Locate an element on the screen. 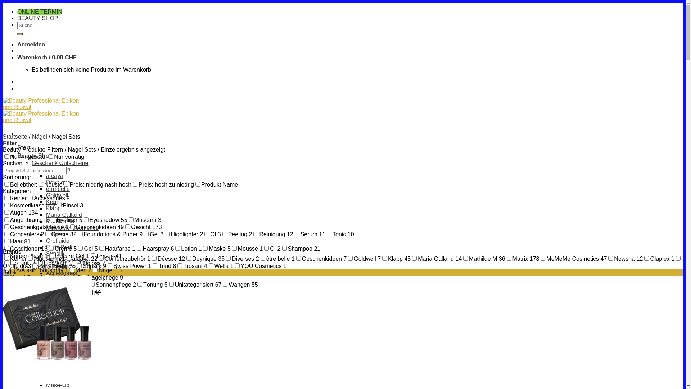  Orofluido is located at coordinates (58, 241).